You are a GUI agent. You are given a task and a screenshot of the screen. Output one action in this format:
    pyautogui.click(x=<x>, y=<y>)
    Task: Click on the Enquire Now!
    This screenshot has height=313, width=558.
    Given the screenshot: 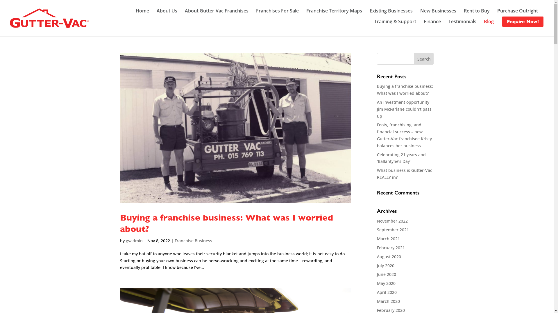 What is the action you would take?
    pyautogui.click(x=523, y=21)
    